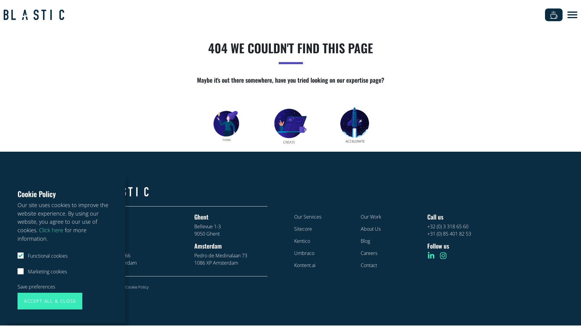  I want to click on +32 (0) 3 318 65 60, so click(448, 226).